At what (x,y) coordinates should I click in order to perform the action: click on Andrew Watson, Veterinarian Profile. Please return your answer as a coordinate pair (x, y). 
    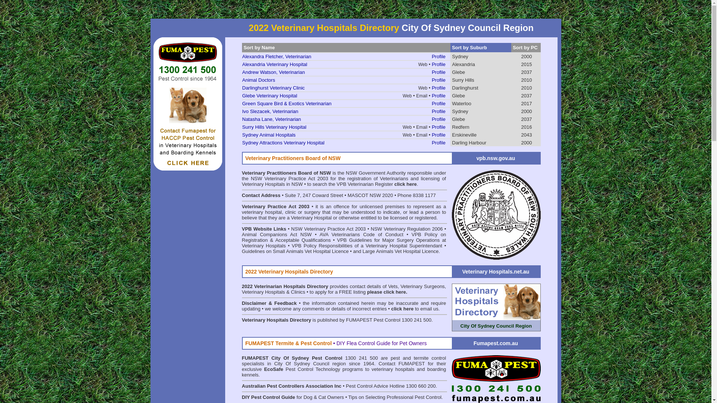
    Looking at the image, I should click on (346, 72).